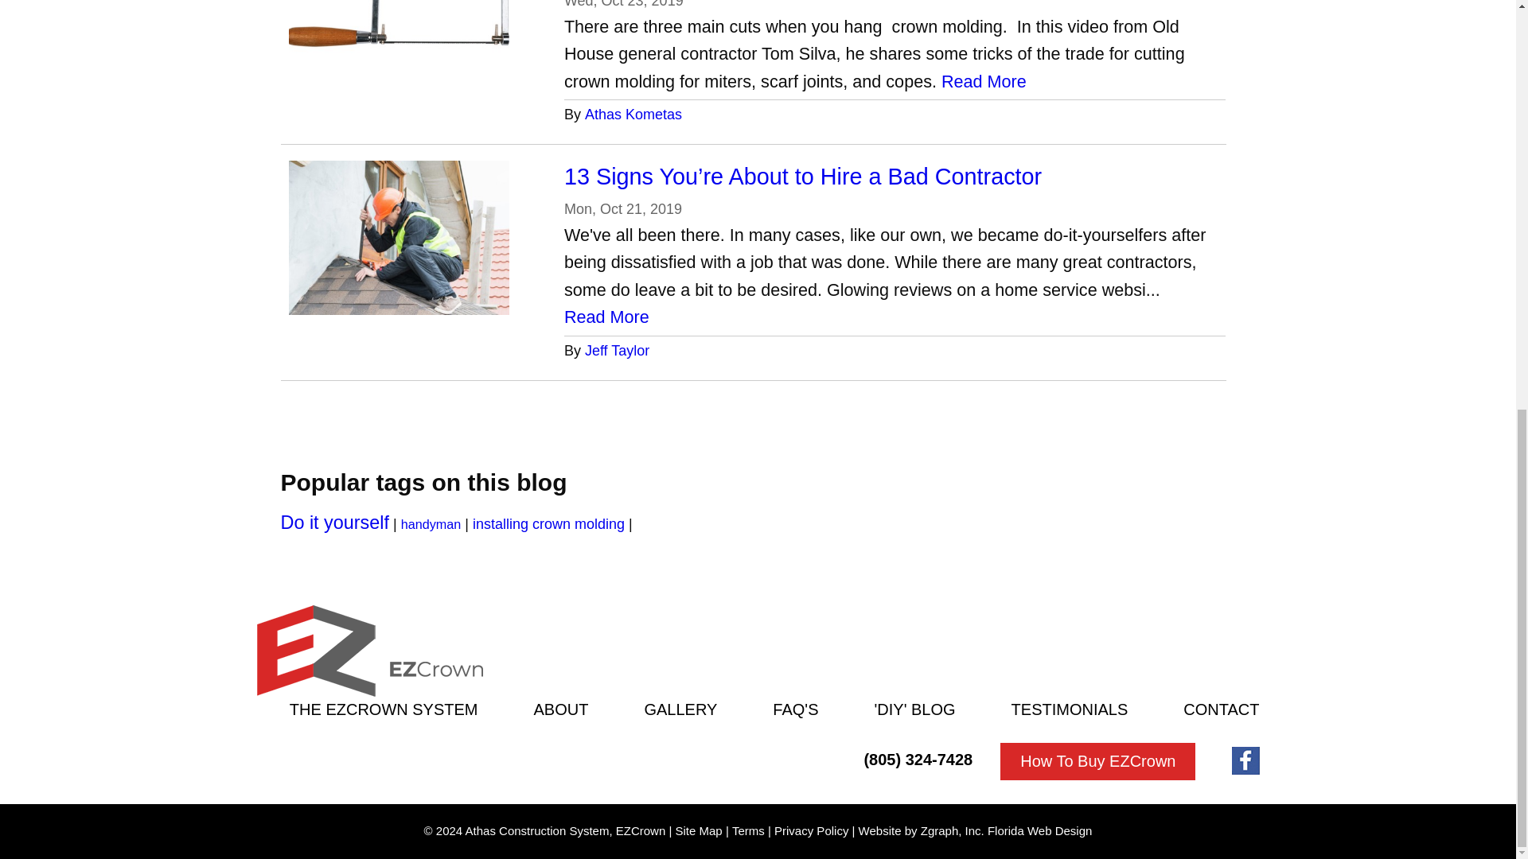 Image resolution: width=1528 pixels, height=859 pixels. Describe the element at coordinates (618, 350) in the screenshot. I see `Jeff Taylor` at that location.